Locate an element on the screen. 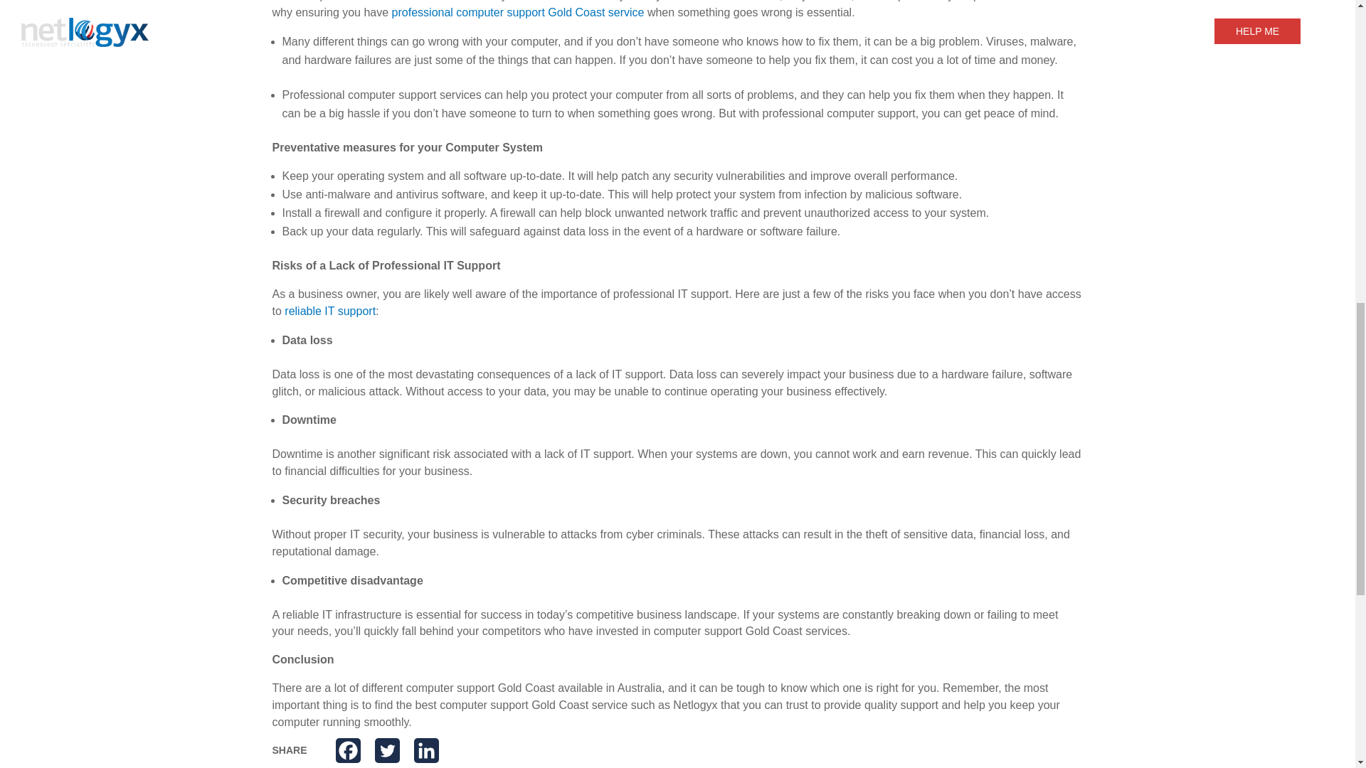  reliable IT support is located at coordinates (330, 311).